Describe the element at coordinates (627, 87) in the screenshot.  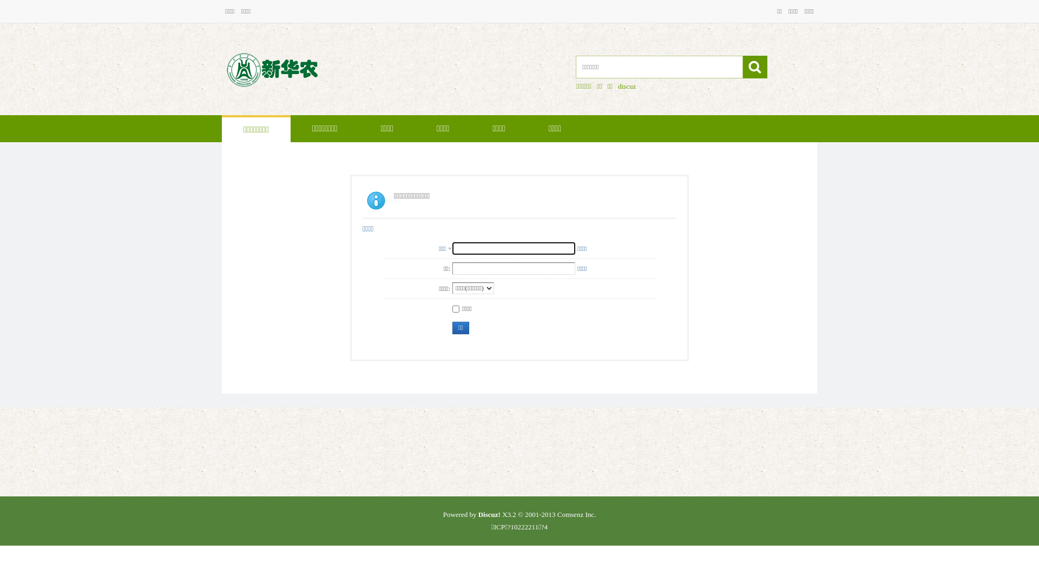
I see `discuz` at that location.